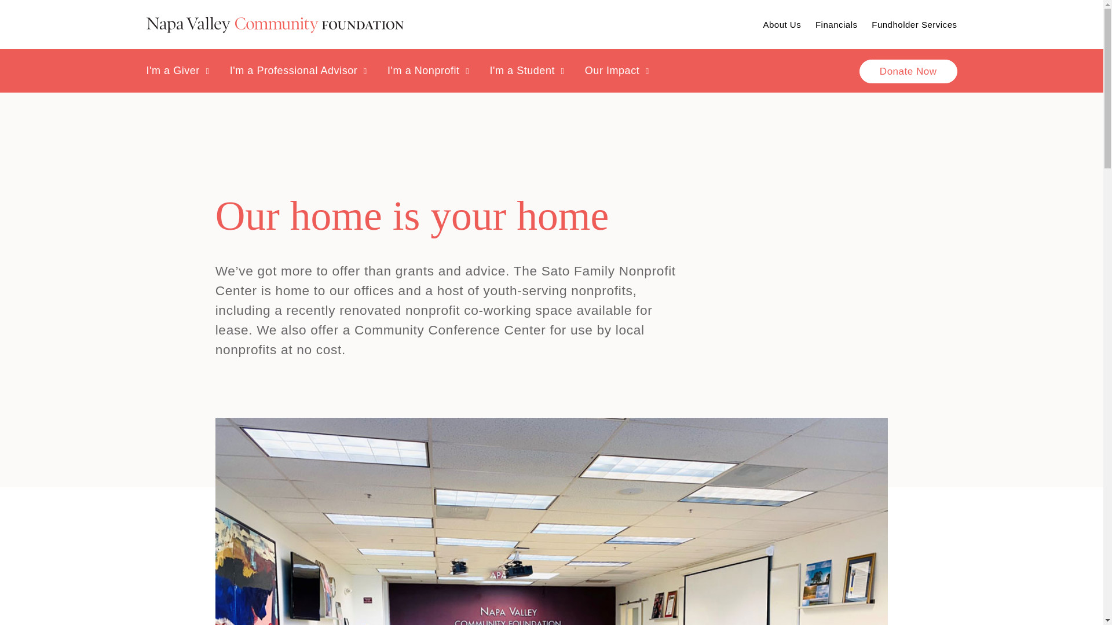  Describe the element at coordinates (914, 24) in the screenshot. I see `Fundholder Services` at that location.